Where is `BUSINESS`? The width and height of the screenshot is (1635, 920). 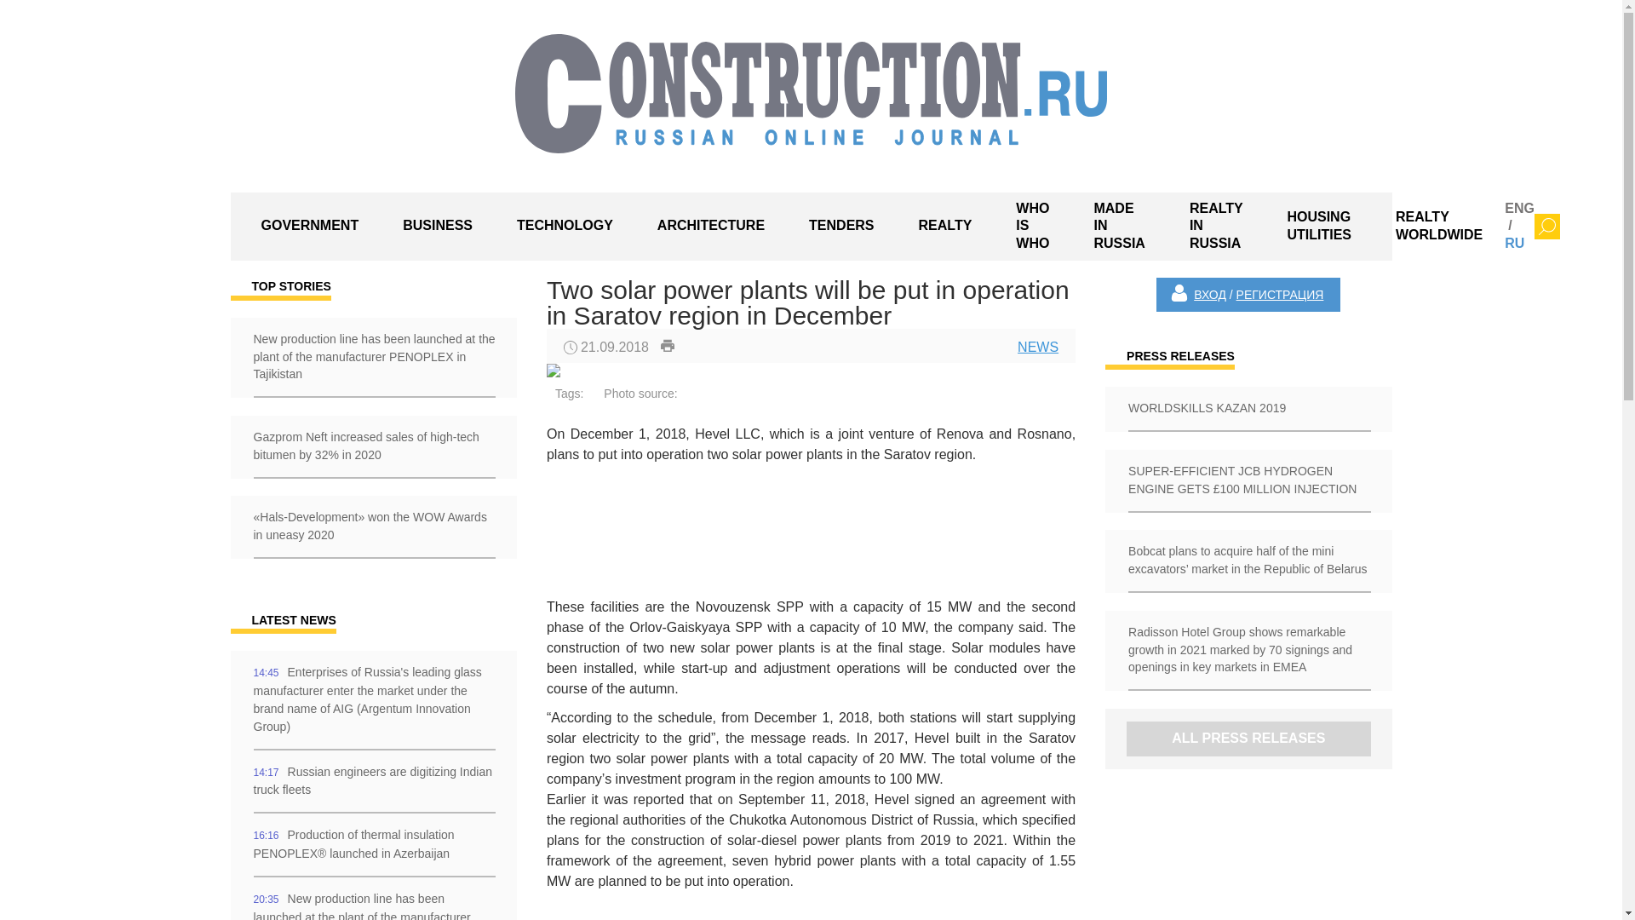
BUSINESS is located at coordinates (438, 227).